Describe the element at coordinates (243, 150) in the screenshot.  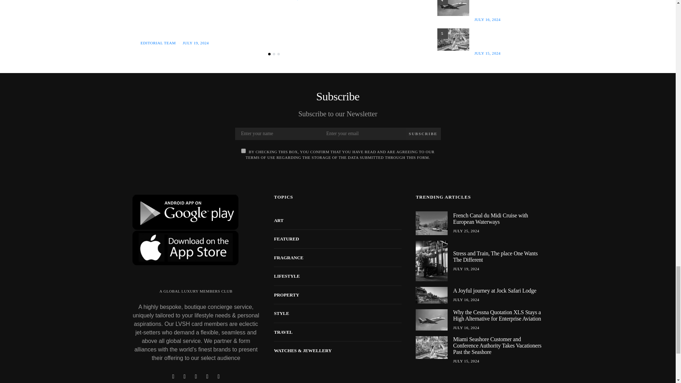
I see `on` at that location.